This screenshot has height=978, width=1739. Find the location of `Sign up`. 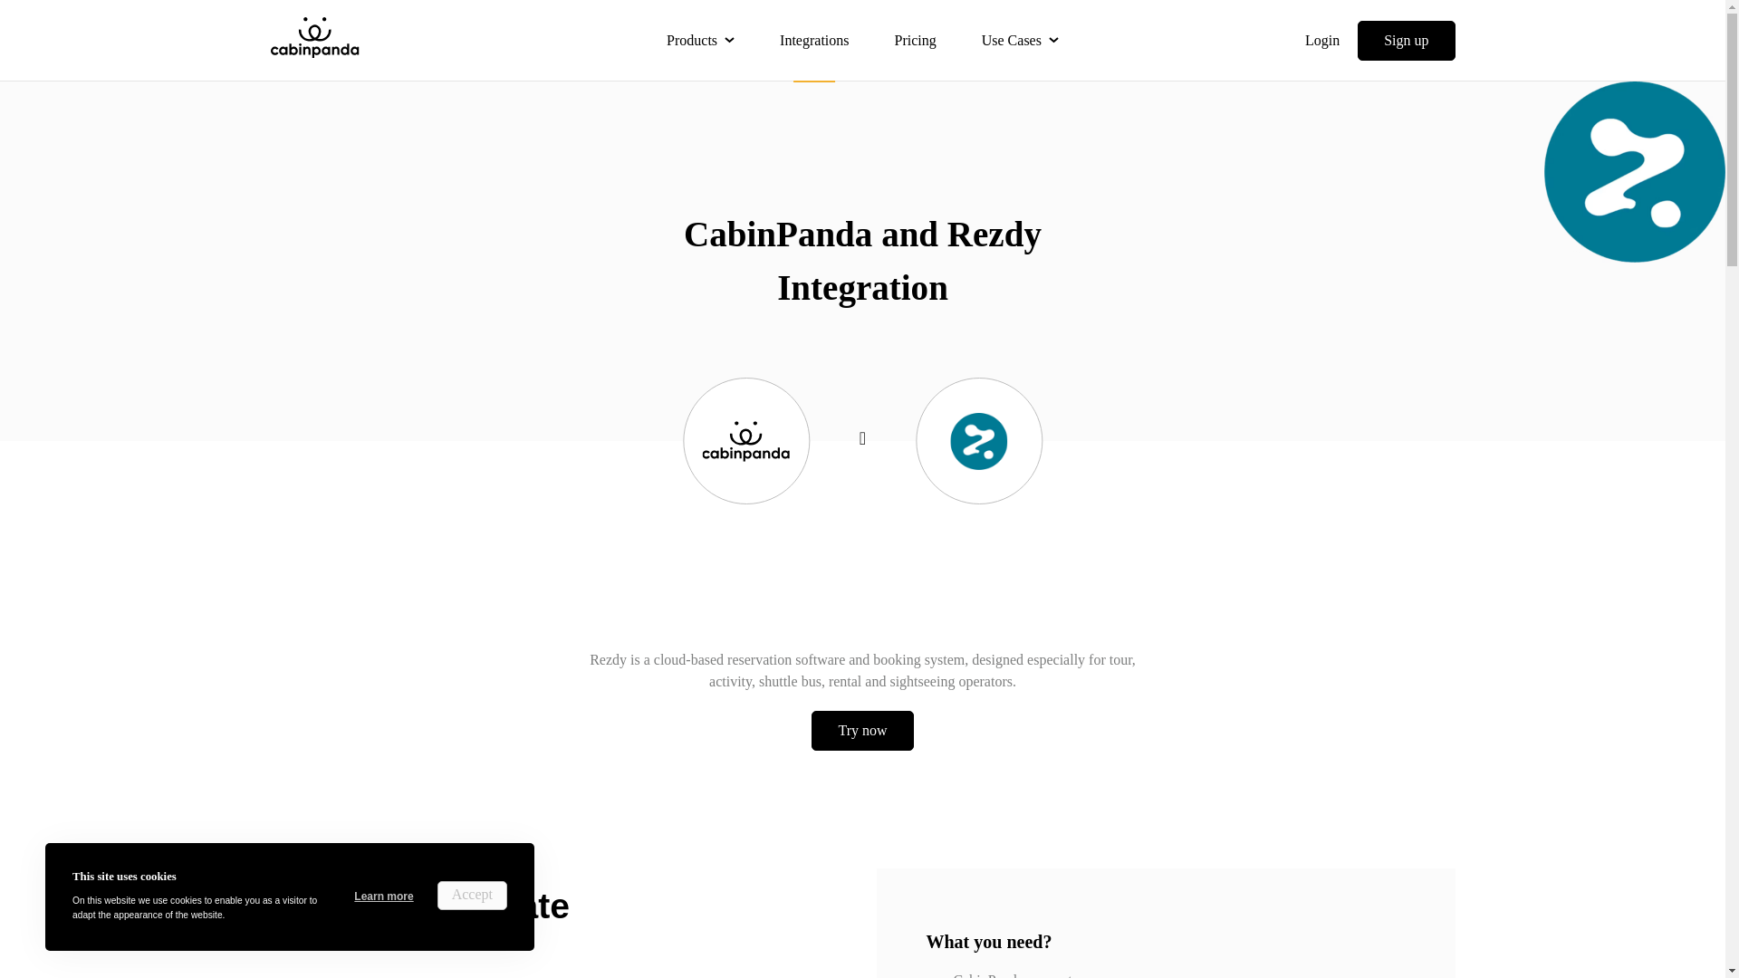

Sign up is located at coordinates (1406, 39).